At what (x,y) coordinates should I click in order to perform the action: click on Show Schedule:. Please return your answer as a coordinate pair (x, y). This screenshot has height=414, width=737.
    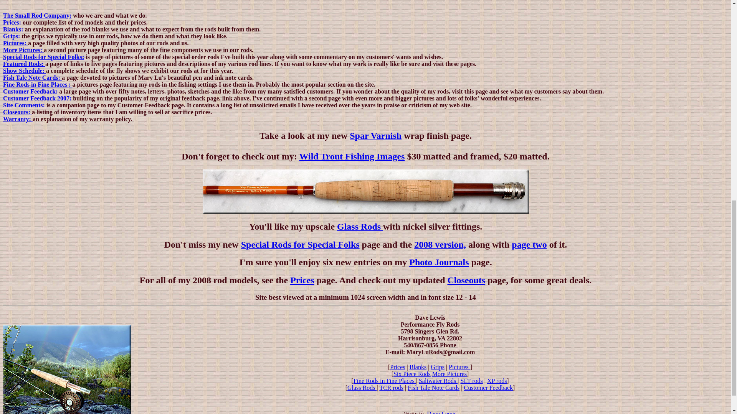
    Looking at the image, I should click on (24, 71).